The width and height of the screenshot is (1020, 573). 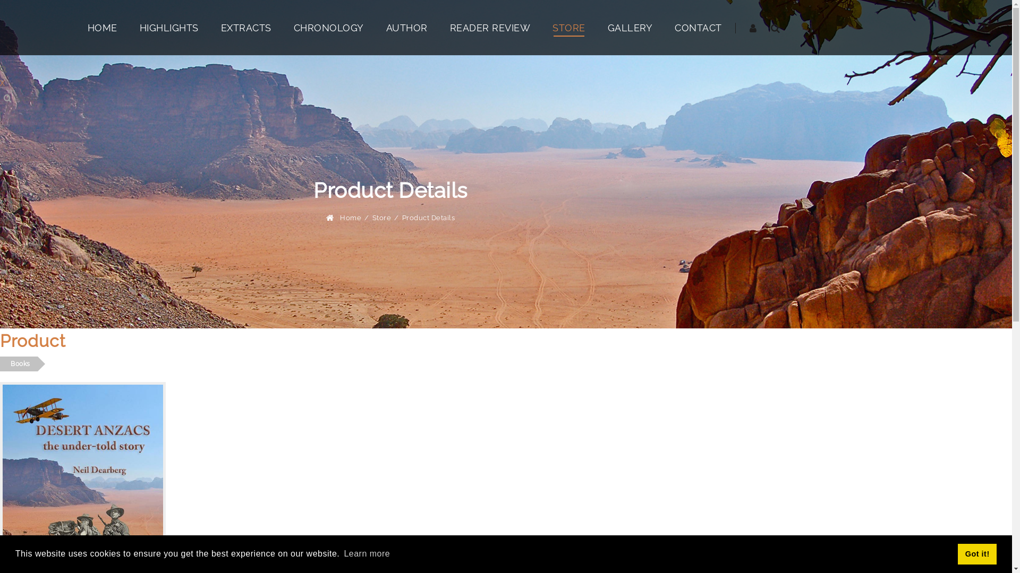 What do you see at coordinates (246, 28) in the screenshot?
I see `EXTRACTS` at bounding box center [246, 28].